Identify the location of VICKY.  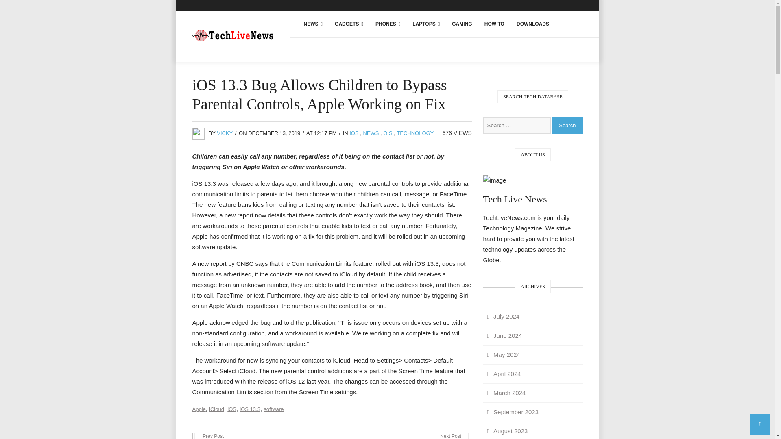
(225, 133).